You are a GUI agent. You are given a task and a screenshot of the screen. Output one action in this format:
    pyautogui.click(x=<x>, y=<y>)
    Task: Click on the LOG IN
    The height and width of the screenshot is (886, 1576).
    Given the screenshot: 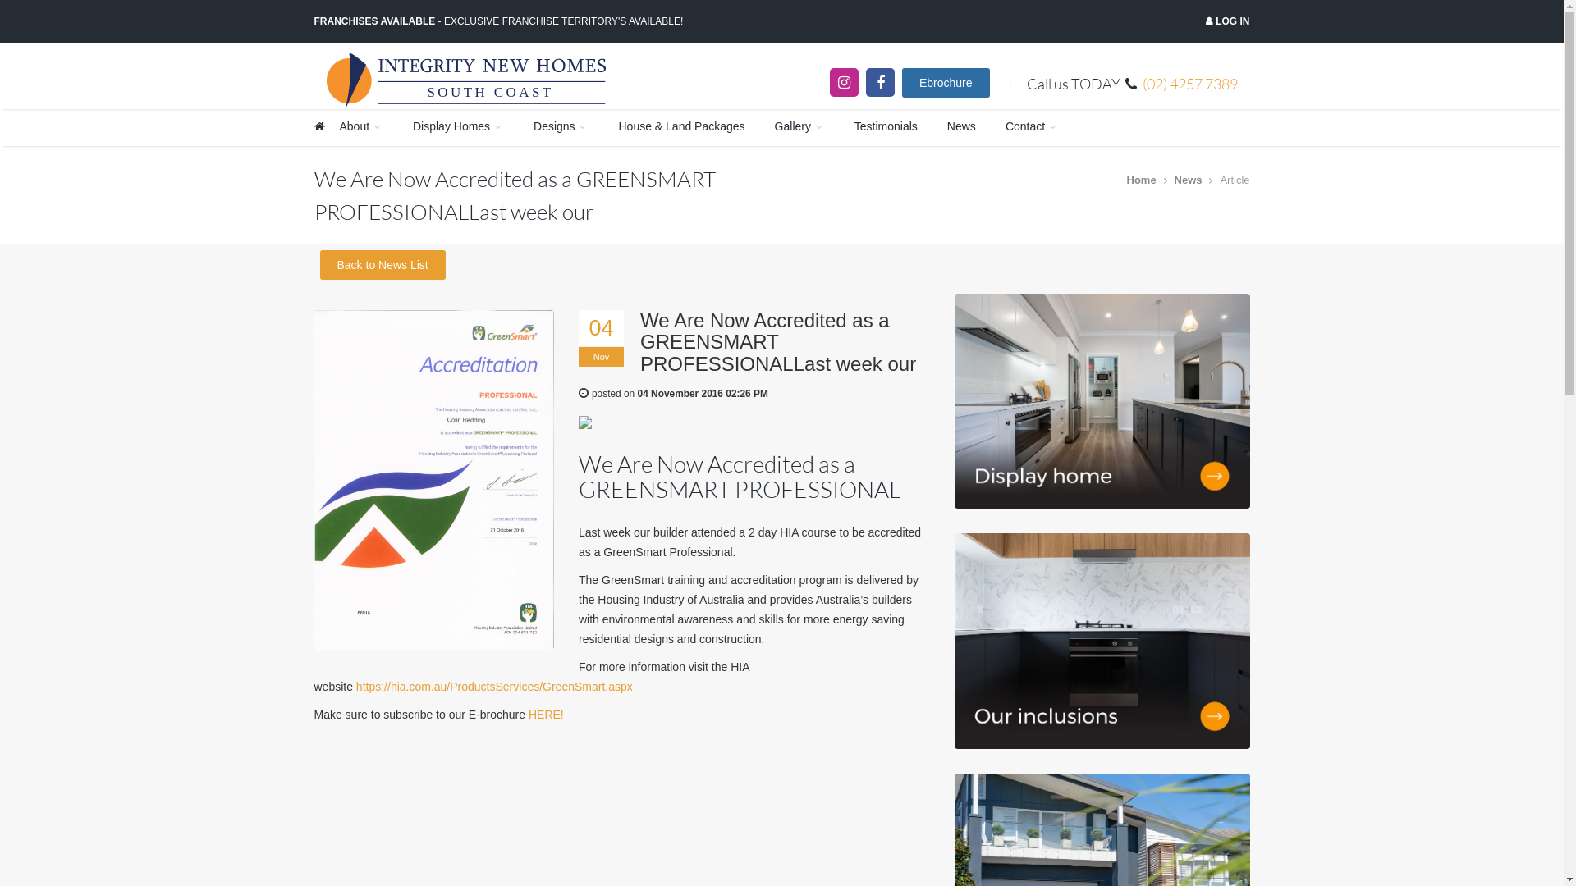 What is the action you would take?
    pyautogui.click(x=1231, y=21)
    